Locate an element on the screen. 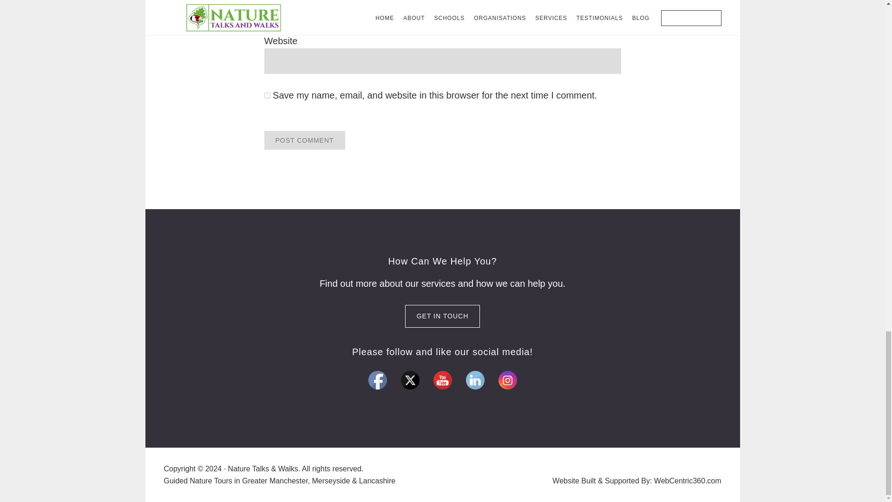  YouTube is located at coordinates (442, 380).